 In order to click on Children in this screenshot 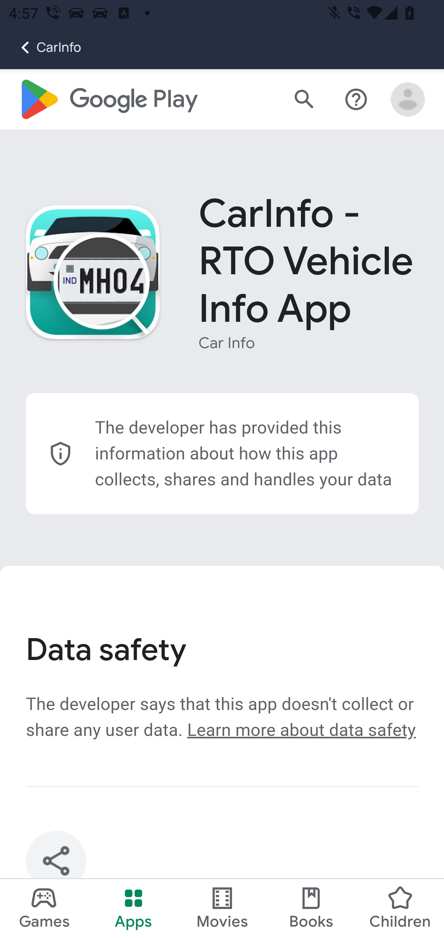, I will do `click(399, 908)`.